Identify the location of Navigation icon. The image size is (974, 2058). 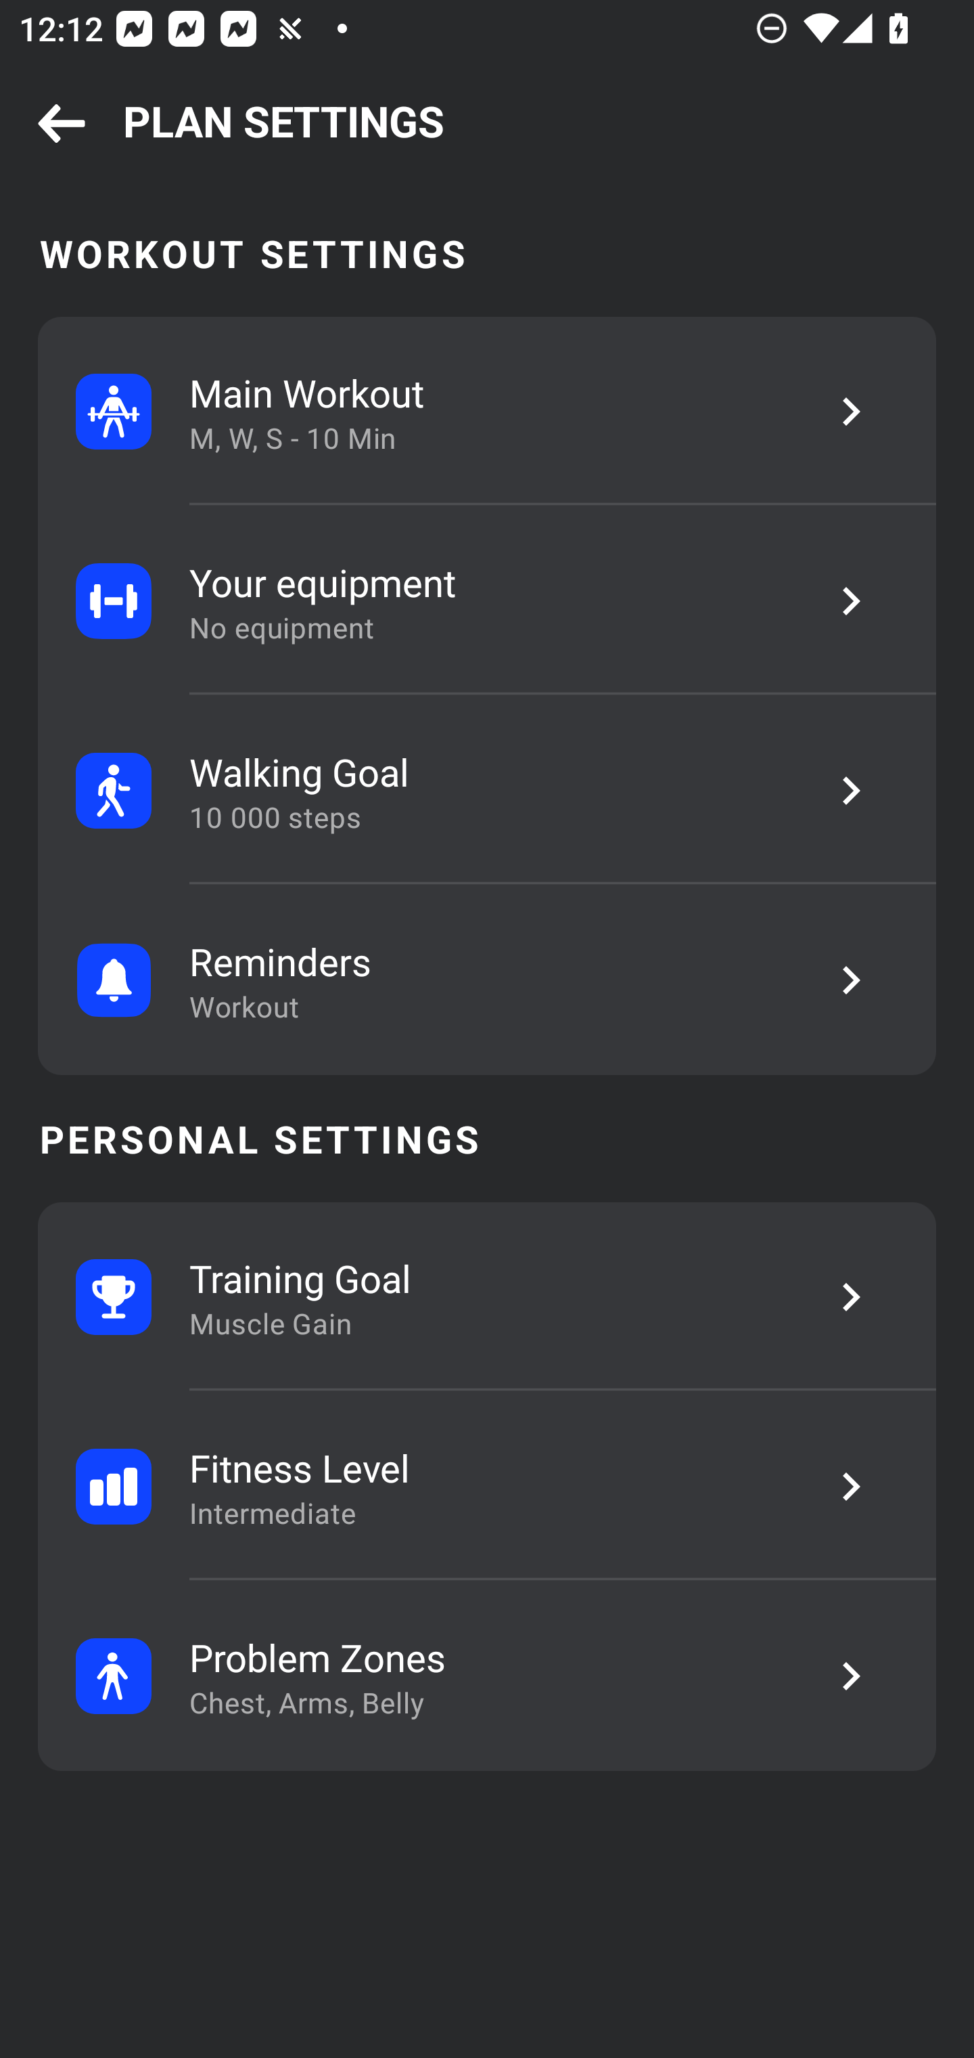
(62, 125).